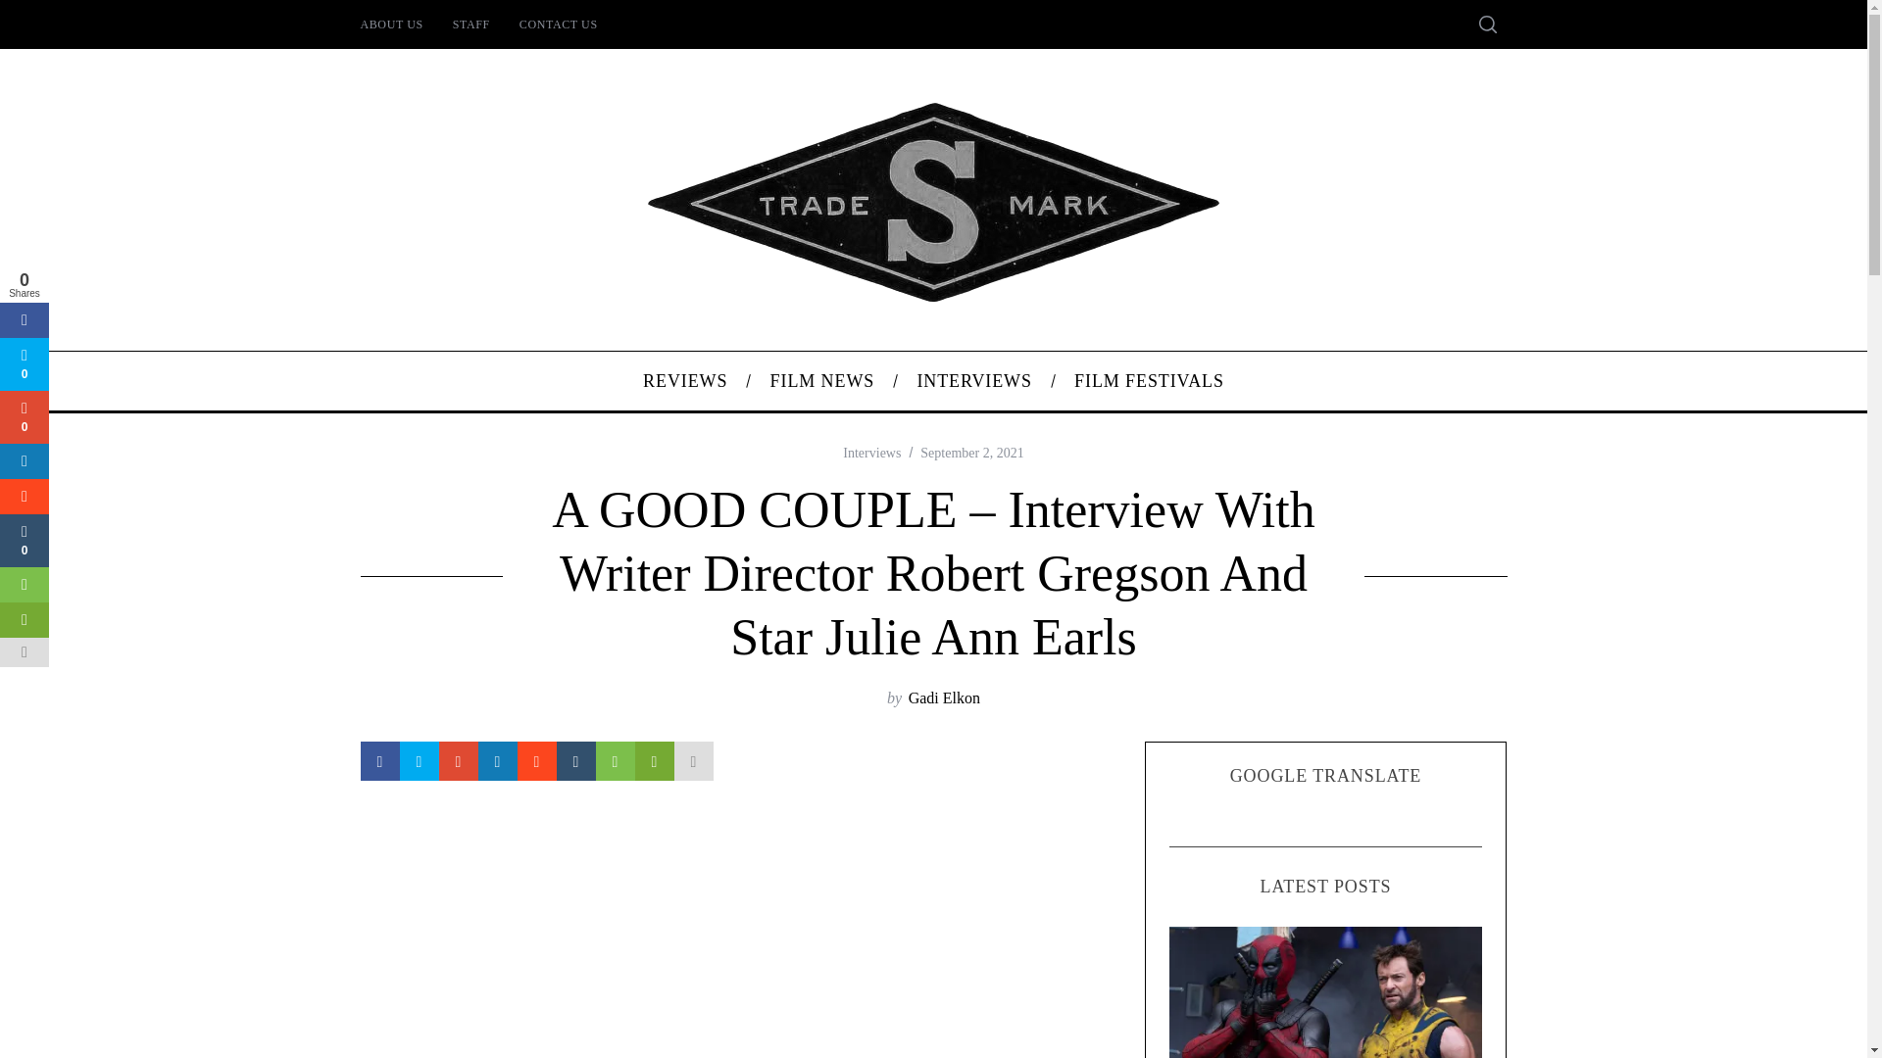 The image size is (1882, 1058). What do you see at coordinates (470, 24) in the screenshot?
I see `STAFF` at bounding box center [470, 24].